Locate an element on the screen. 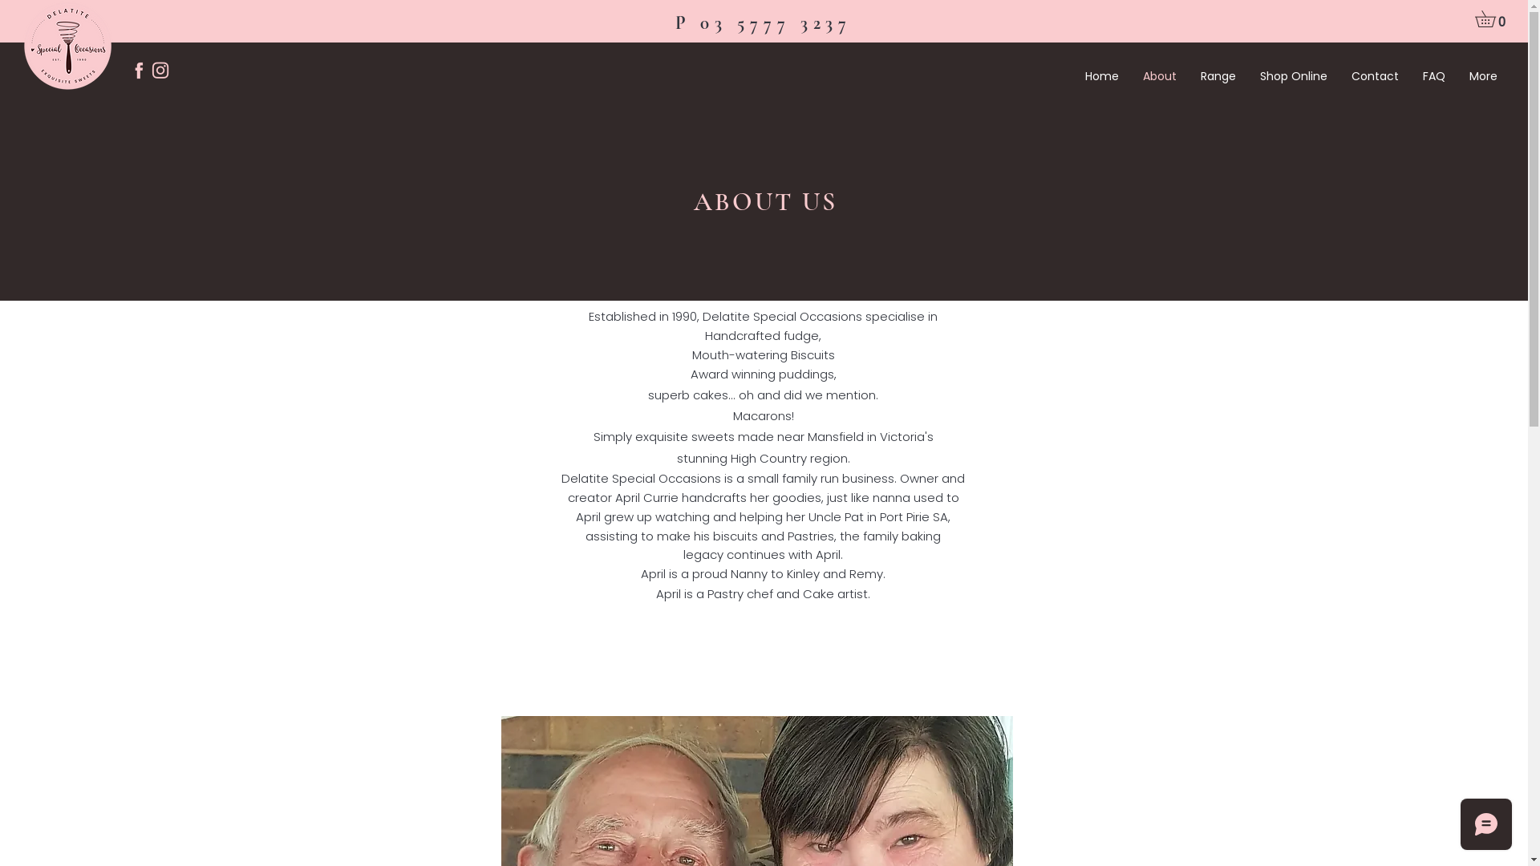 The height and width of the screenshot is (866, 1540). Range is located at coordinates (1218, 77).